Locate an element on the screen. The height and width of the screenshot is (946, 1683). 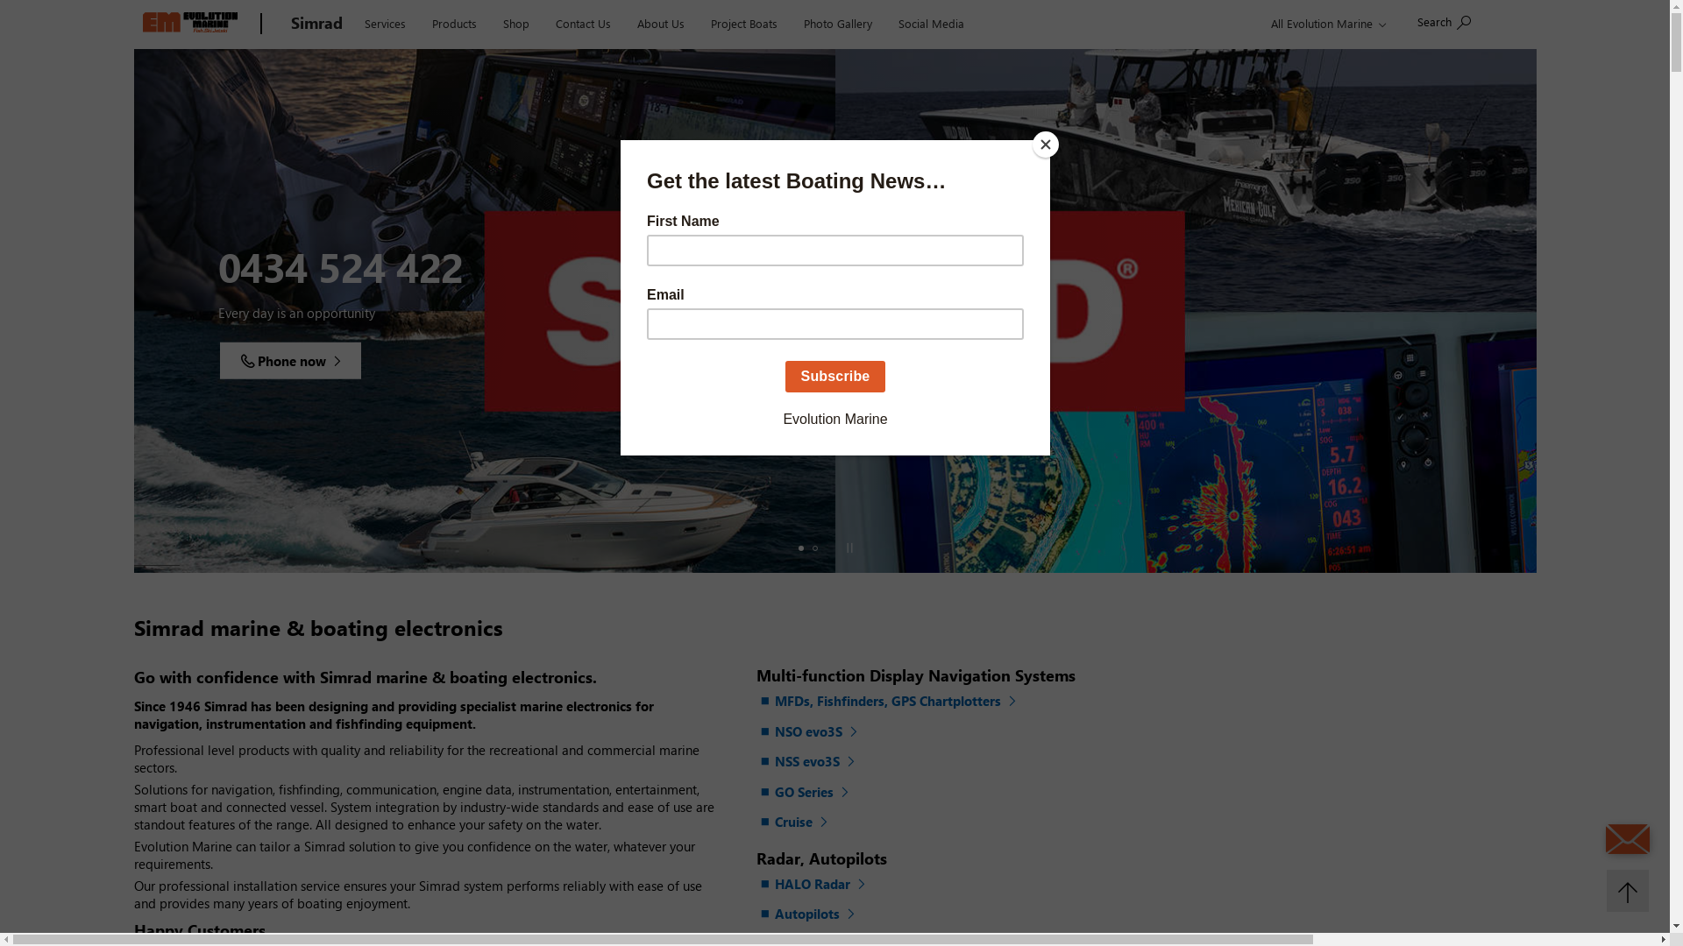
Evolution Marine is located at coordinates (193, 25).